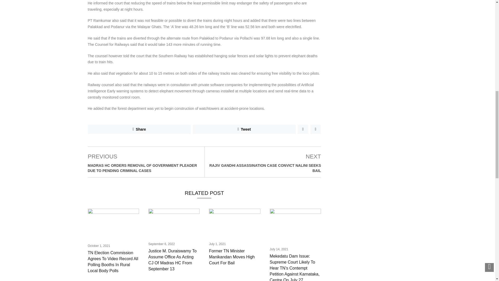  Describe the element at coordinates (244, 129) in the screenshot. I see `Tweet` at that location.